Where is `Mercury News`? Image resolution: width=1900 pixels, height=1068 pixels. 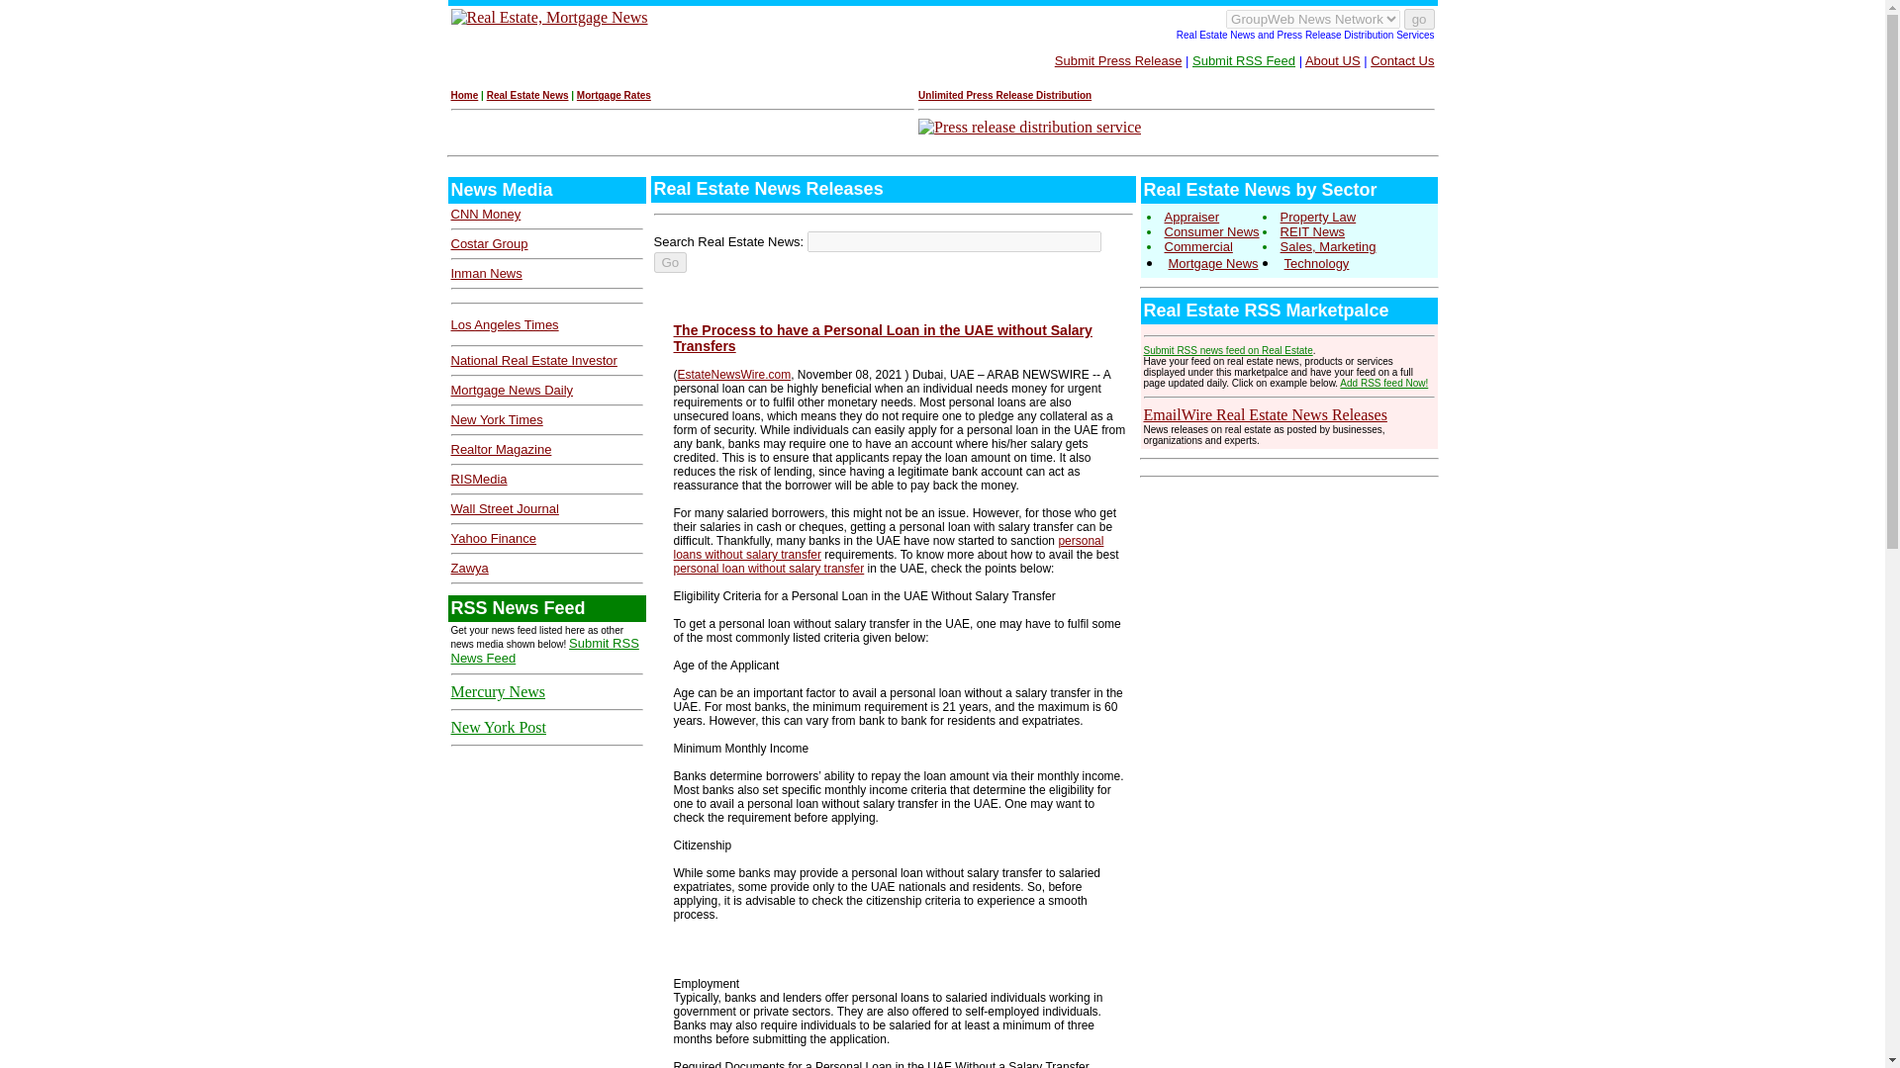 Mercury News is located at coordinates (499, 692).